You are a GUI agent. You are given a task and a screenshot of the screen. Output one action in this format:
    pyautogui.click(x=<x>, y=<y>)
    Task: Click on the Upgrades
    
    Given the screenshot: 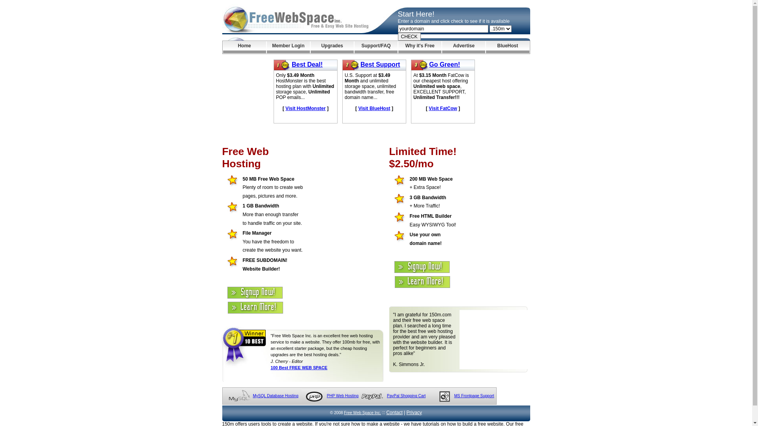 What is the action you would take?
    pyautogui.click(x=332, y=47)
    